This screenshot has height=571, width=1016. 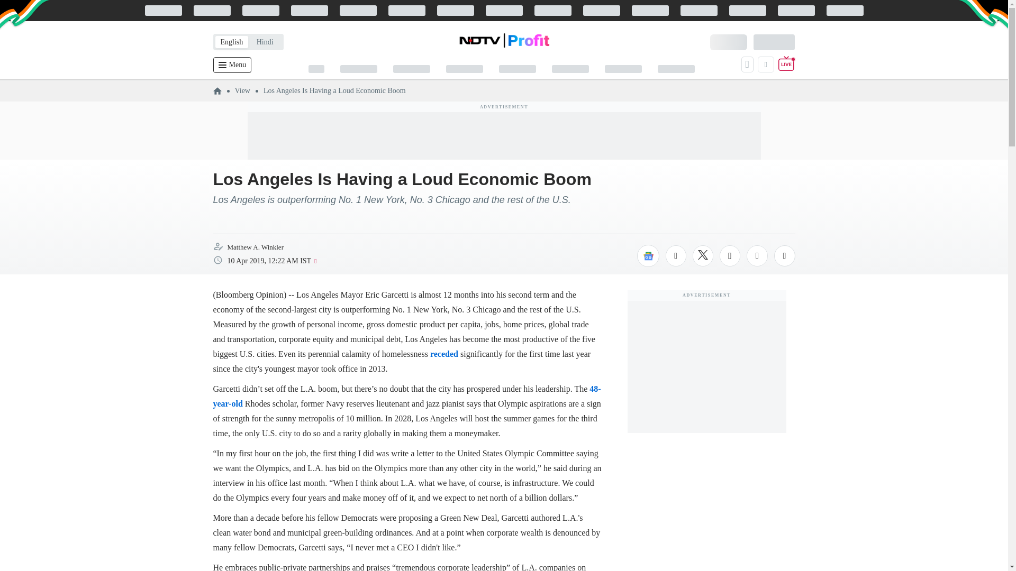 I want to click on English, so click(x=231, y=42).